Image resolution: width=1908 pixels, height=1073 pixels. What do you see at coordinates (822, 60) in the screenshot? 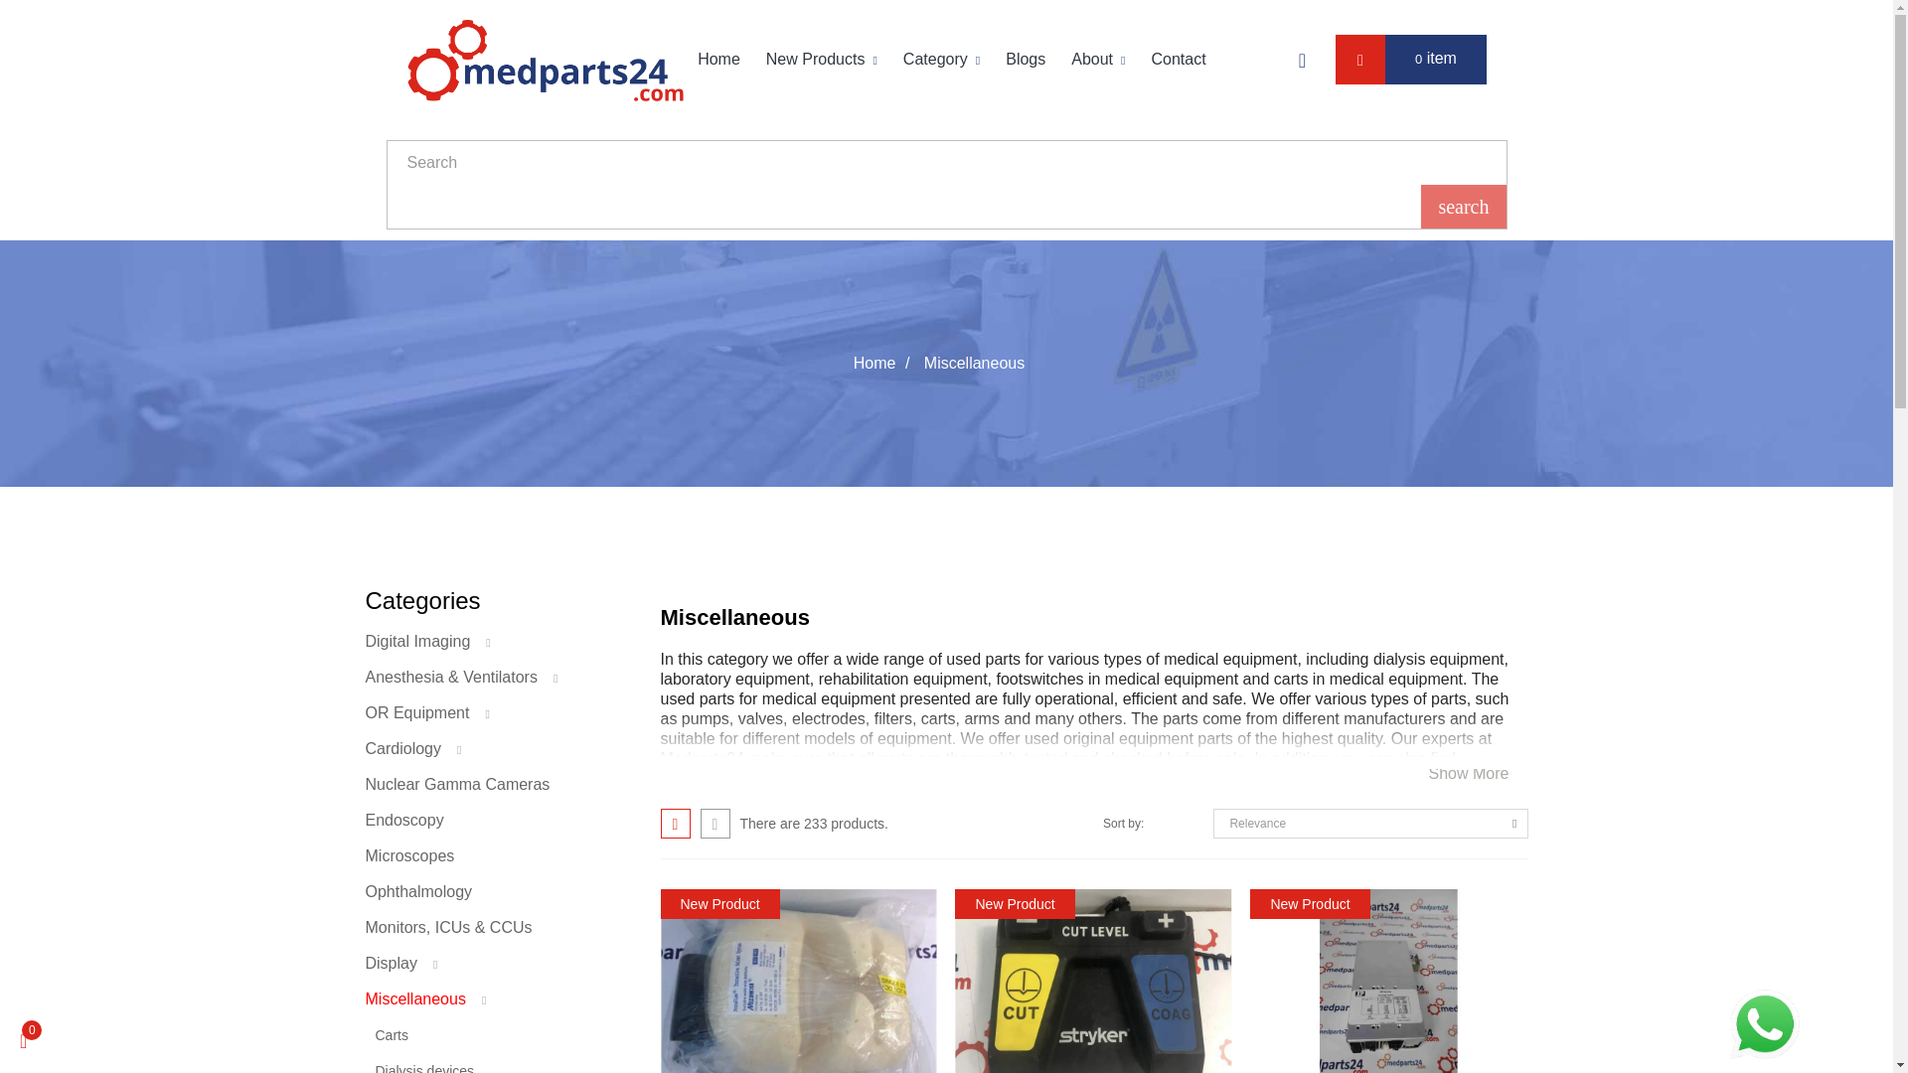
I see `New Products` at bounding box center [822, 60].